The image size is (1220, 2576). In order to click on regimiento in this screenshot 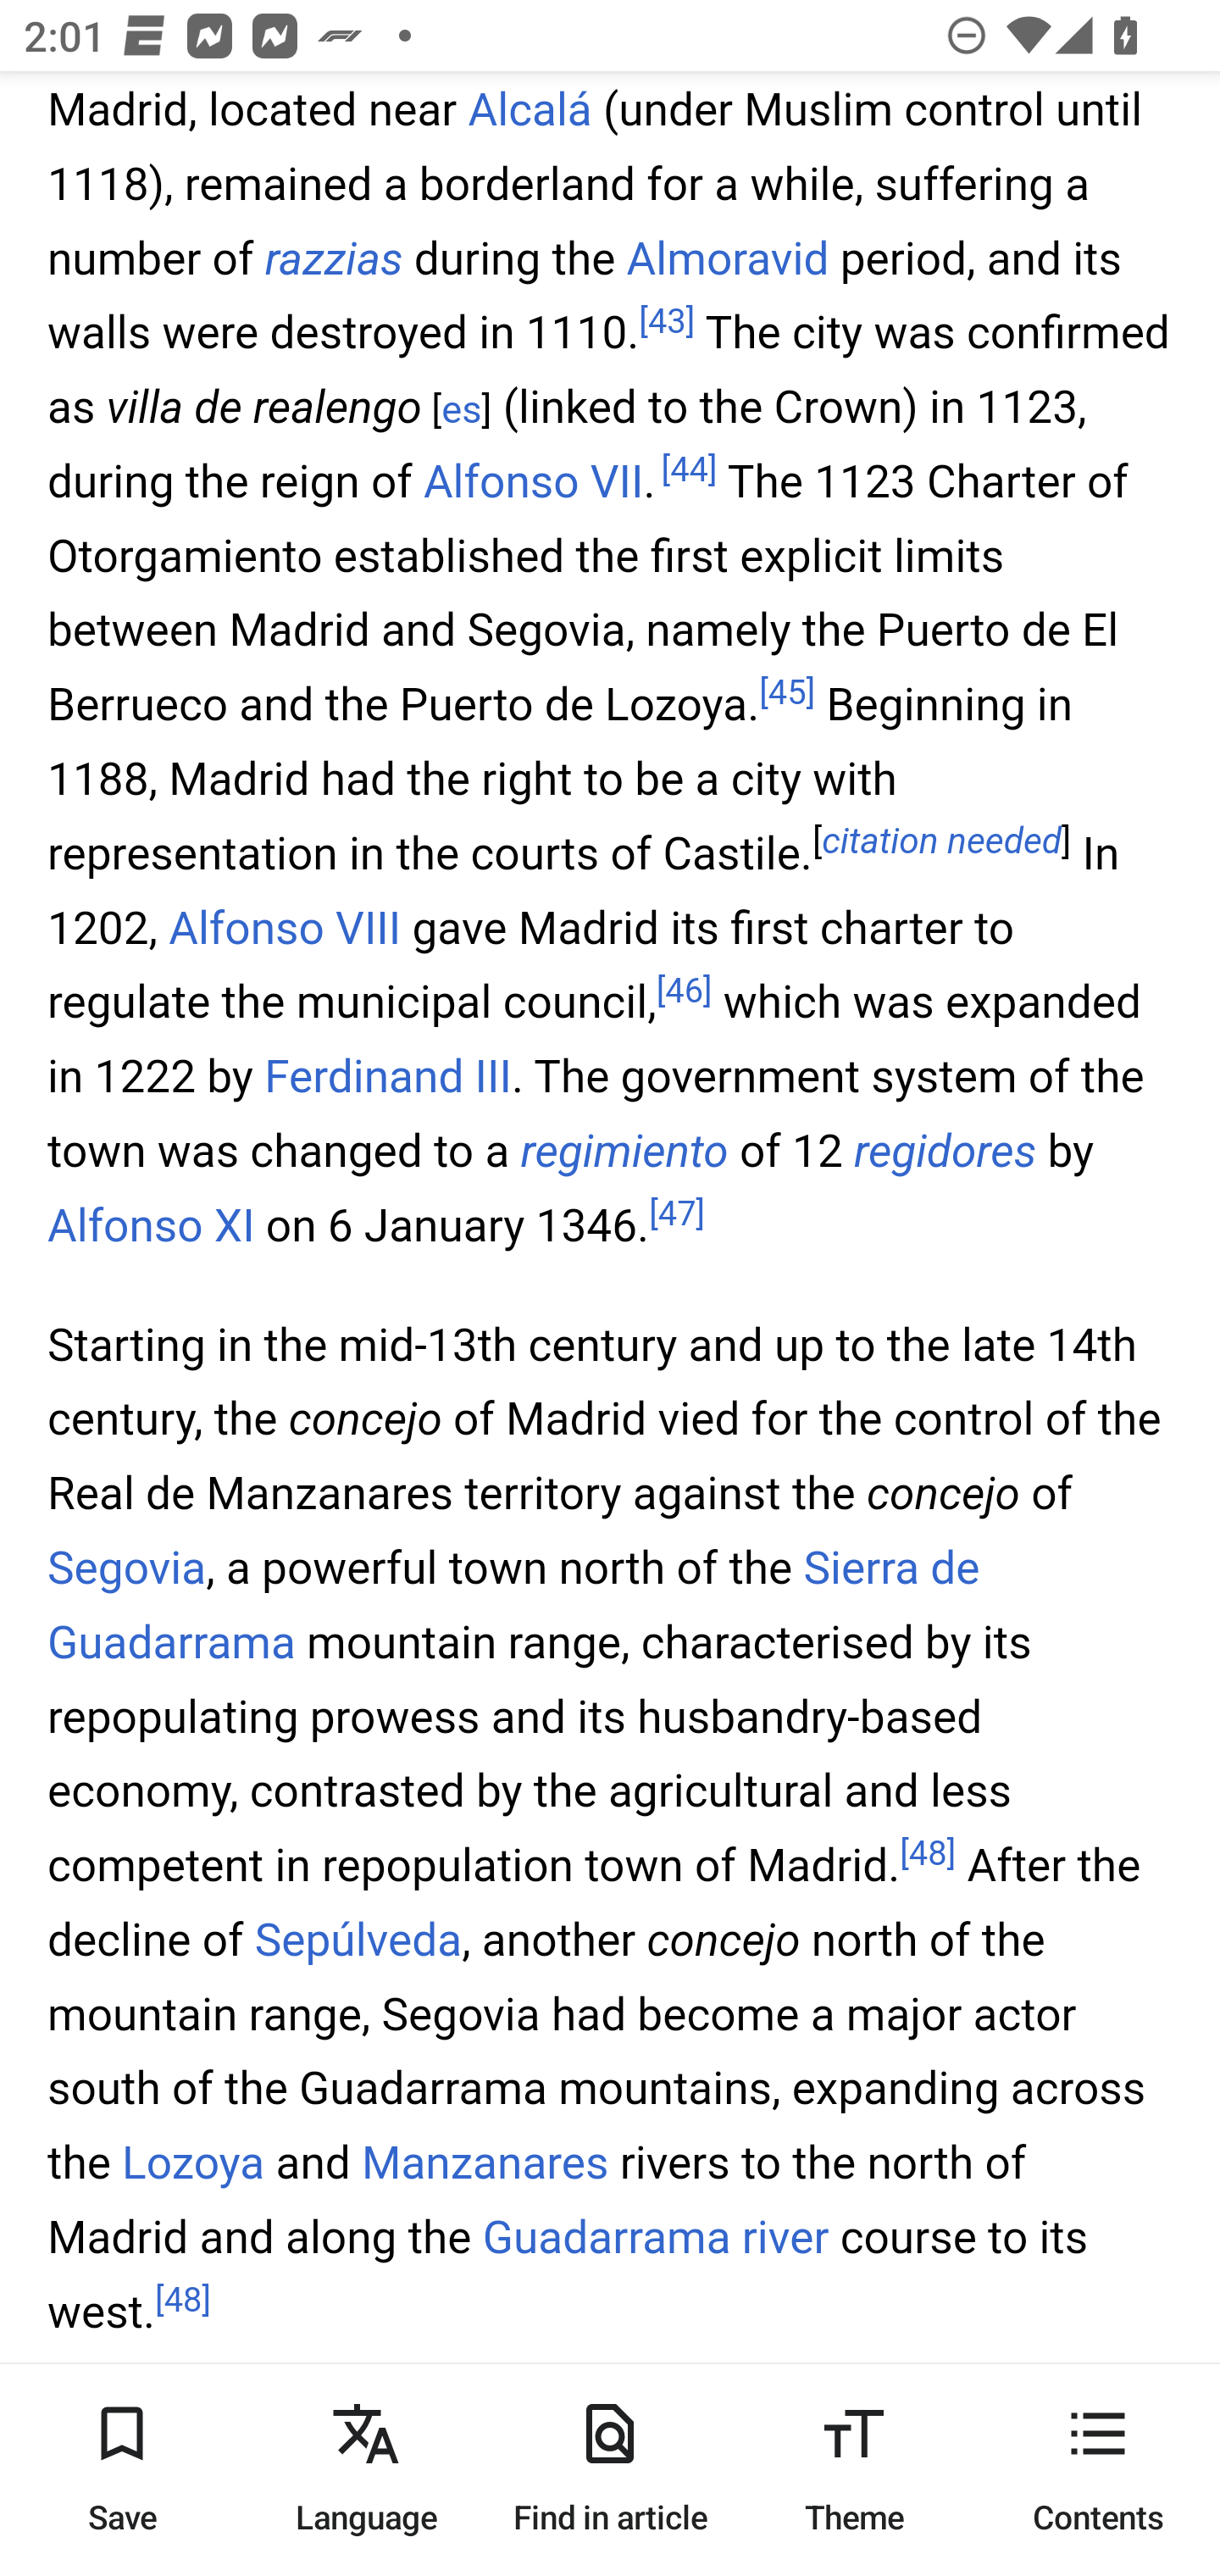, I will do `click(624, 1151)`.